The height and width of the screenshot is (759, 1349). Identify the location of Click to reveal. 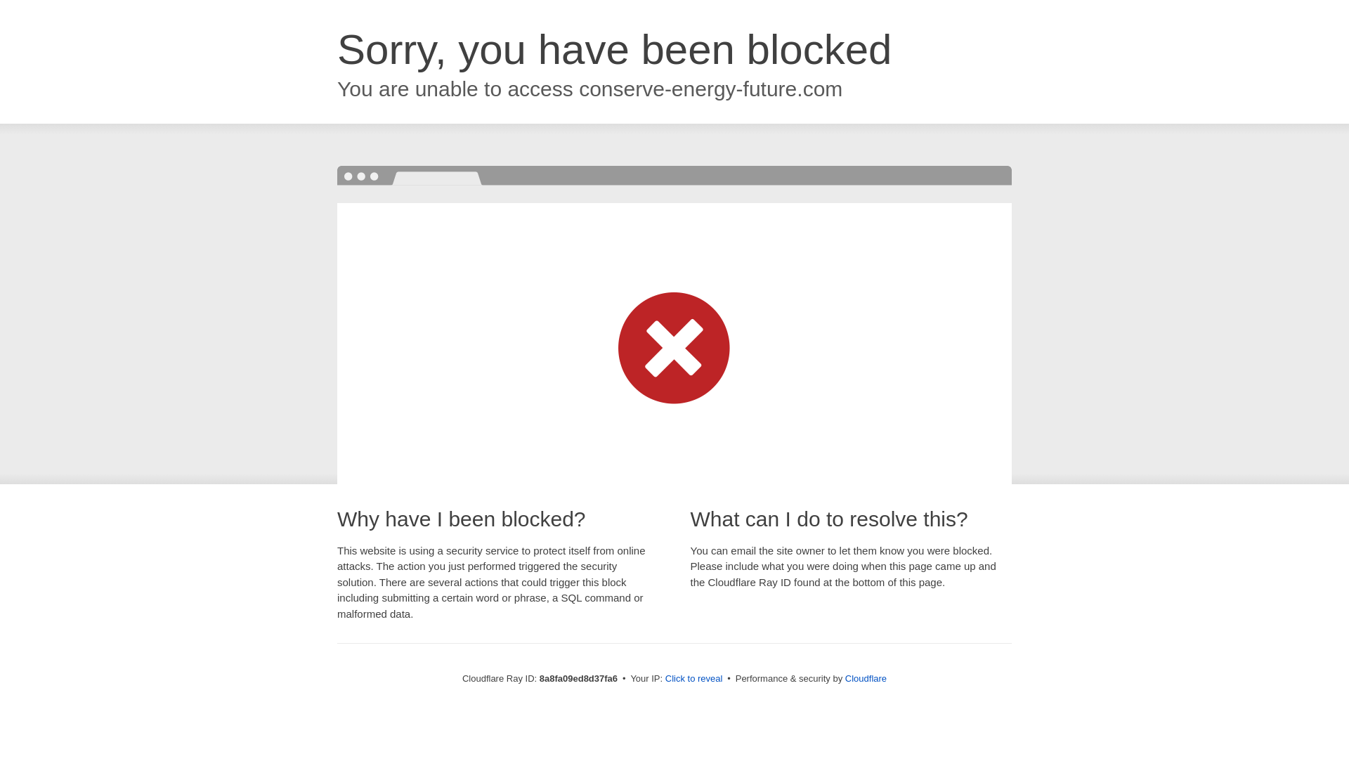
(694, 679).